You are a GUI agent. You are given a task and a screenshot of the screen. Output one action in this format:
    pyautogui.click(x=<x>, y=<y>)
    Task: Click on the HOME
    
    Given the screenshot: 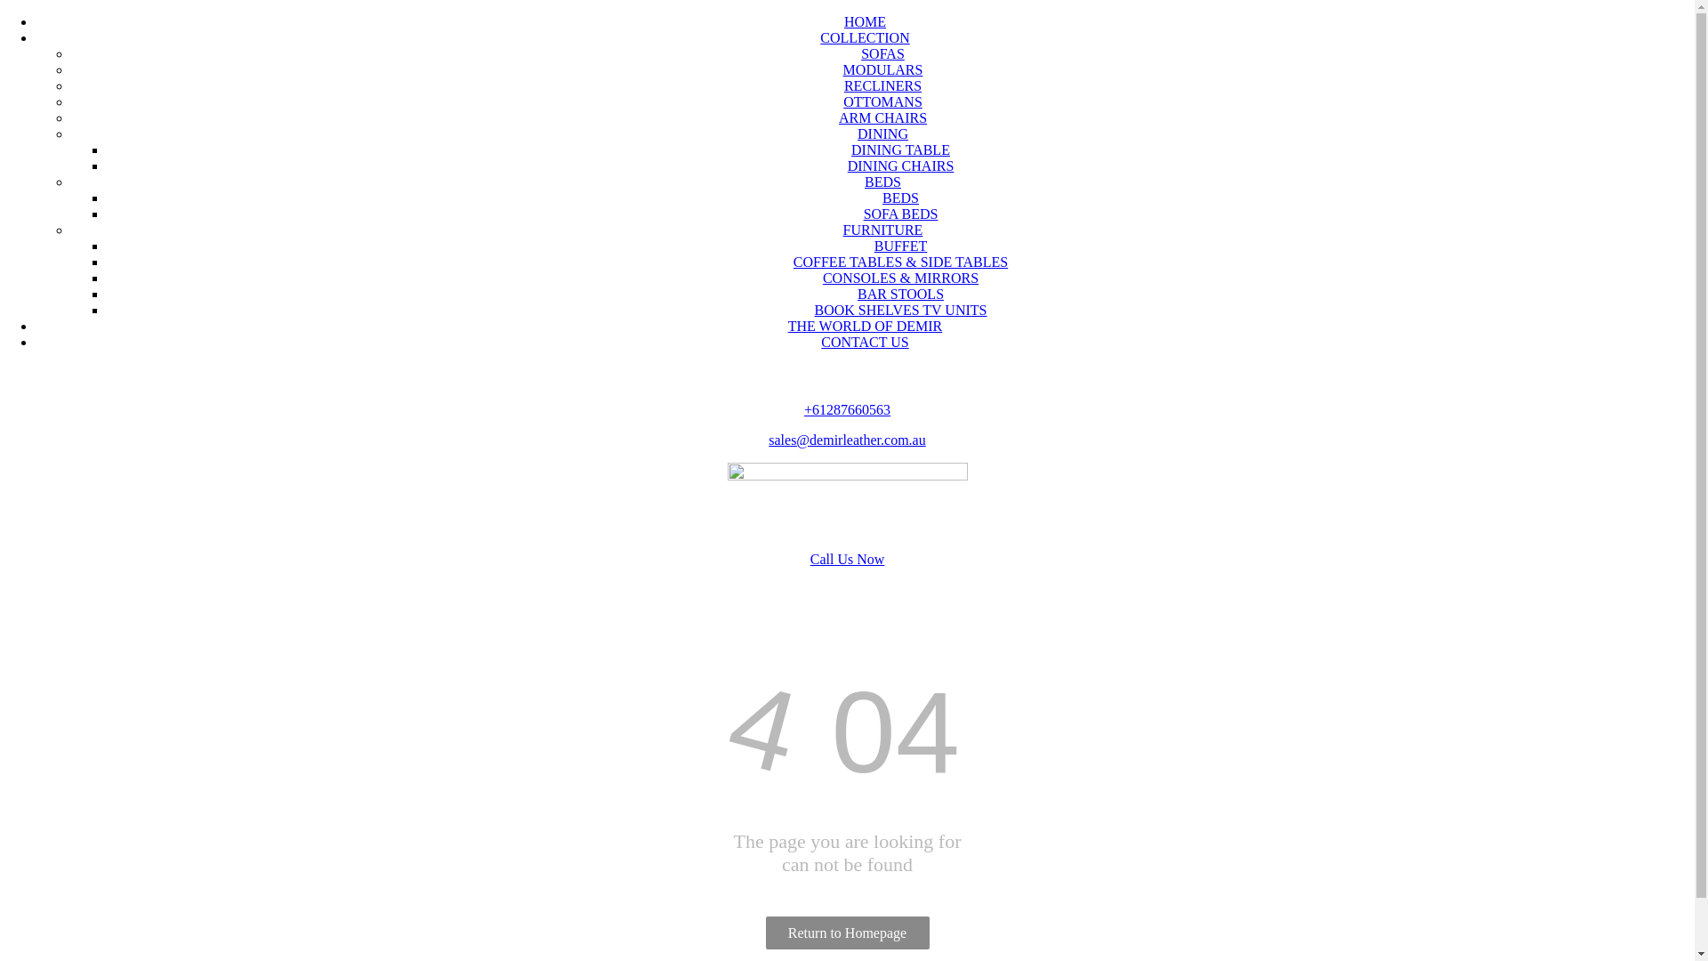 What is the action you would take?
    pyautogui.click(x=865, y=21)
    